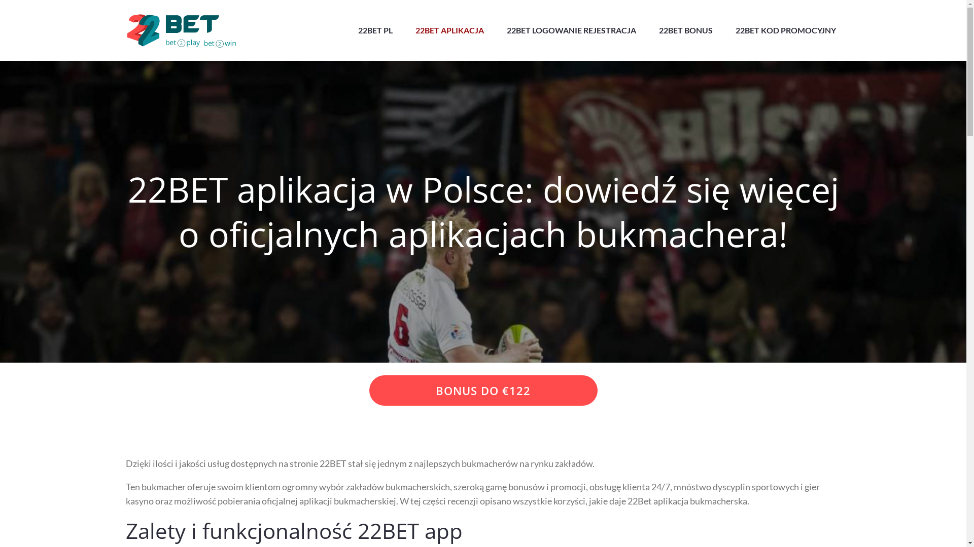 The width and height of the screenshot is (974, 547). What do you see at coordinates (375, 30) in the screenshot?
I see `22BET PL` at bounding box center [375, 30].